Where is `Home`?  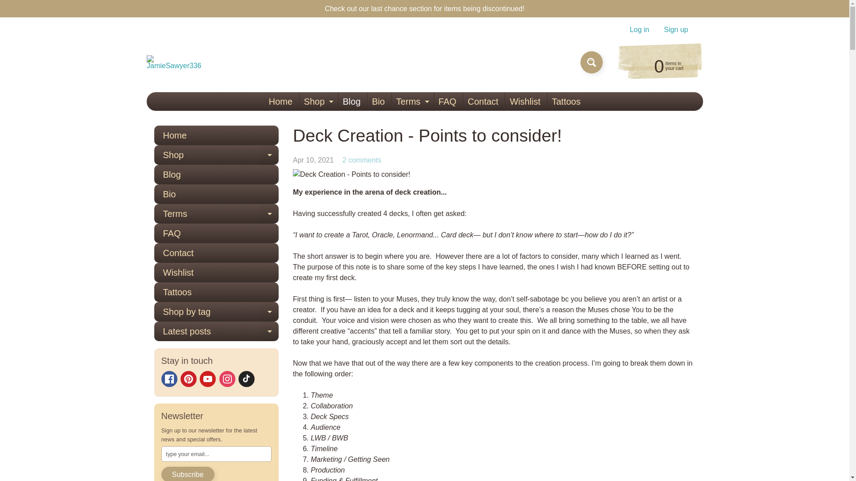
Home is located at coordinates (246, 379).